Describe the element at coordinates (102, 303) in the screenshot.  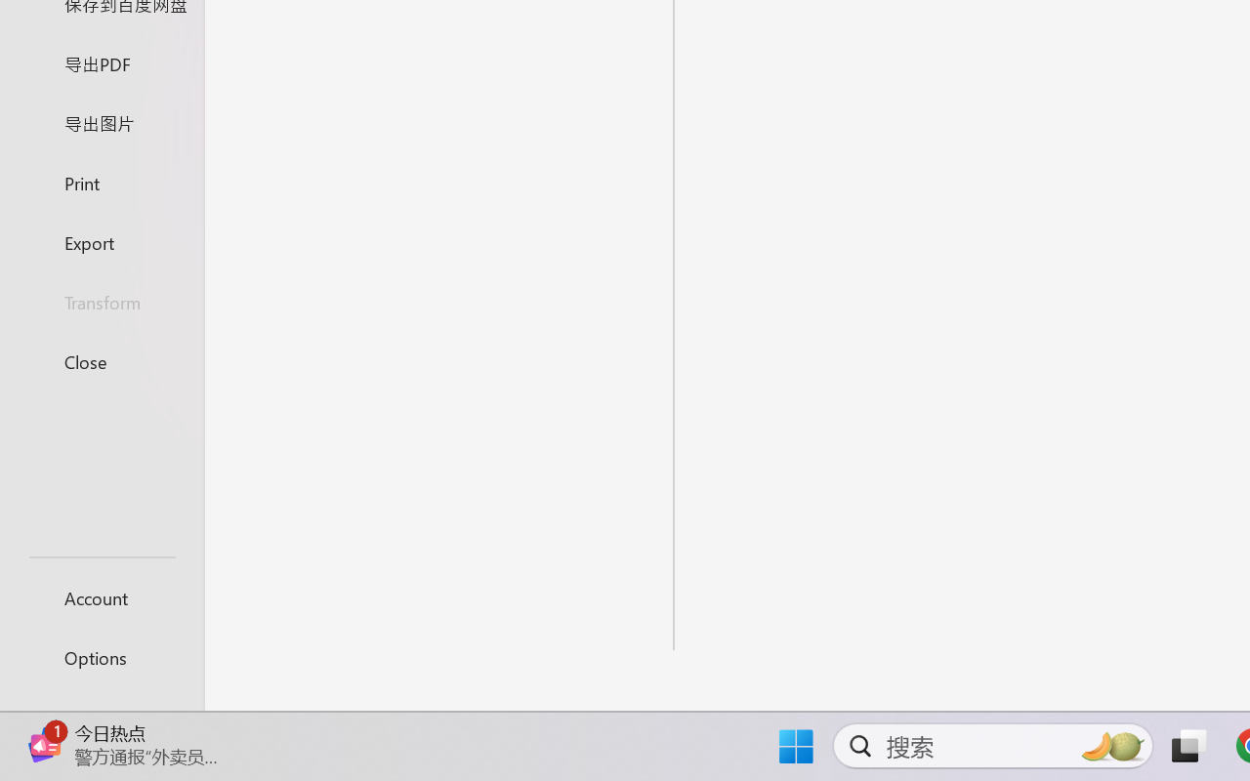
I see `Transform` at that location.